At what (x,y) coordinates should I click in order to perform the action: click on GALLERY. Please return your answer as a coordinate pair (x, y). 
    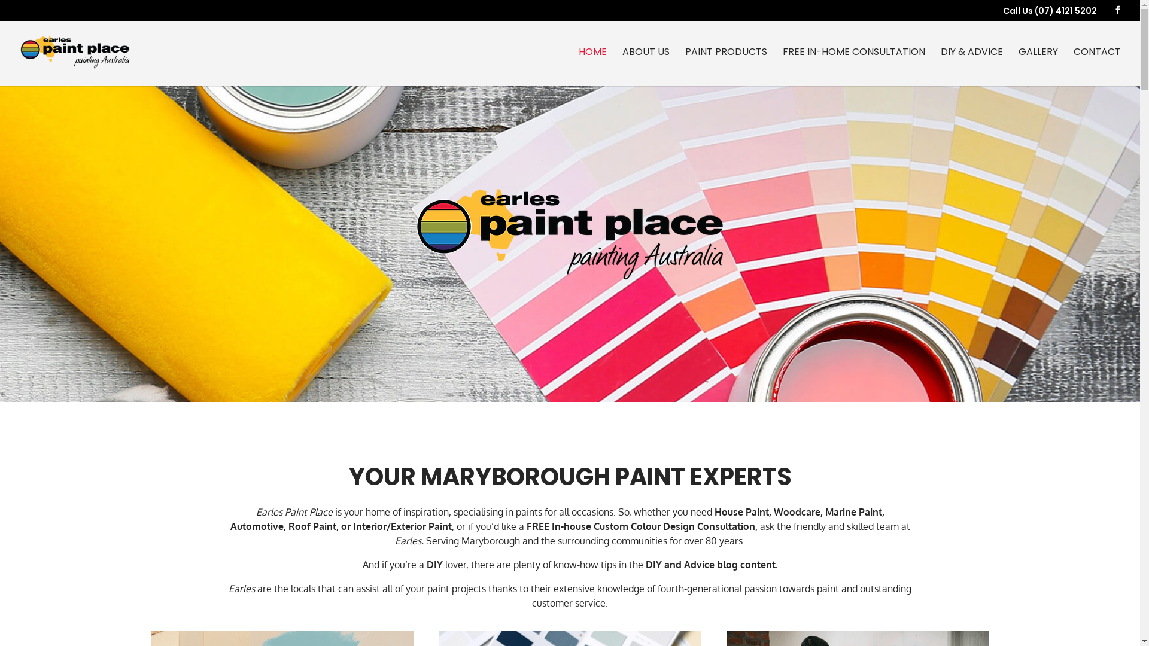
    Looking at the image, I should click on (1038, 67).